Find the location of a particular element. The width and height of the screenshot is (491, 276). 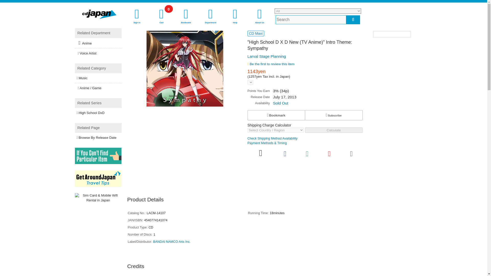

Be the first to review this item is located at coordinates (272, 138).